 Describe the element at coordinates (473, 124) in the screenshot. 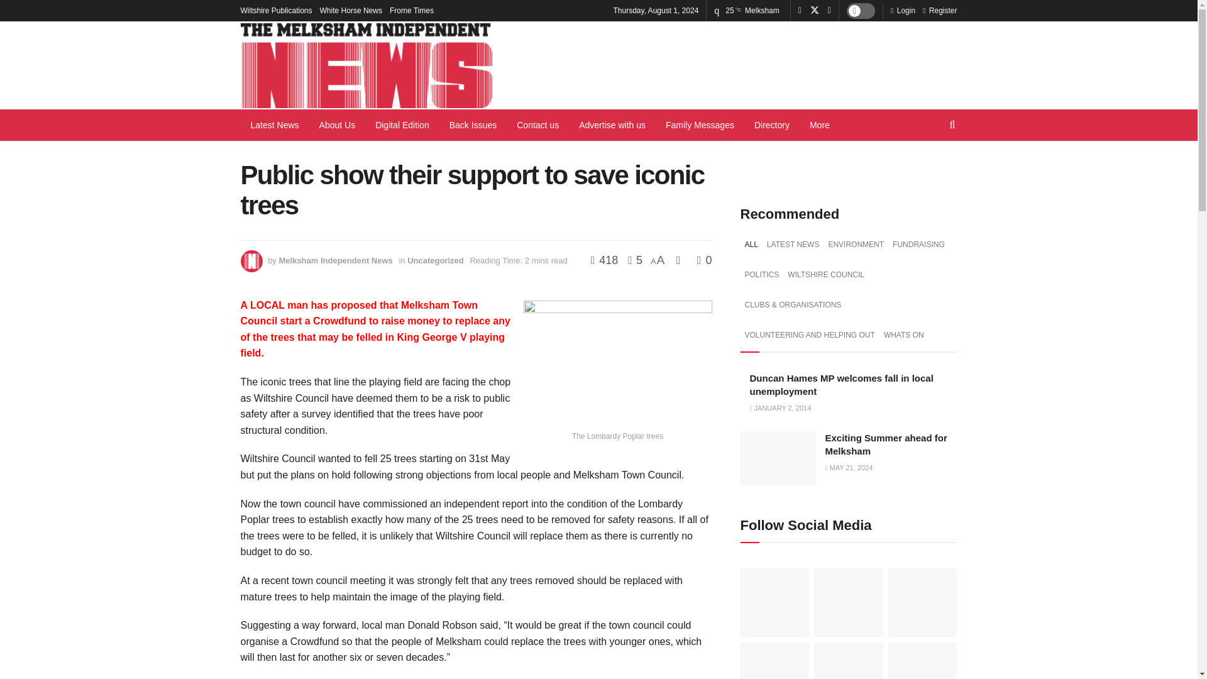

I see `Back Issues` at that location.